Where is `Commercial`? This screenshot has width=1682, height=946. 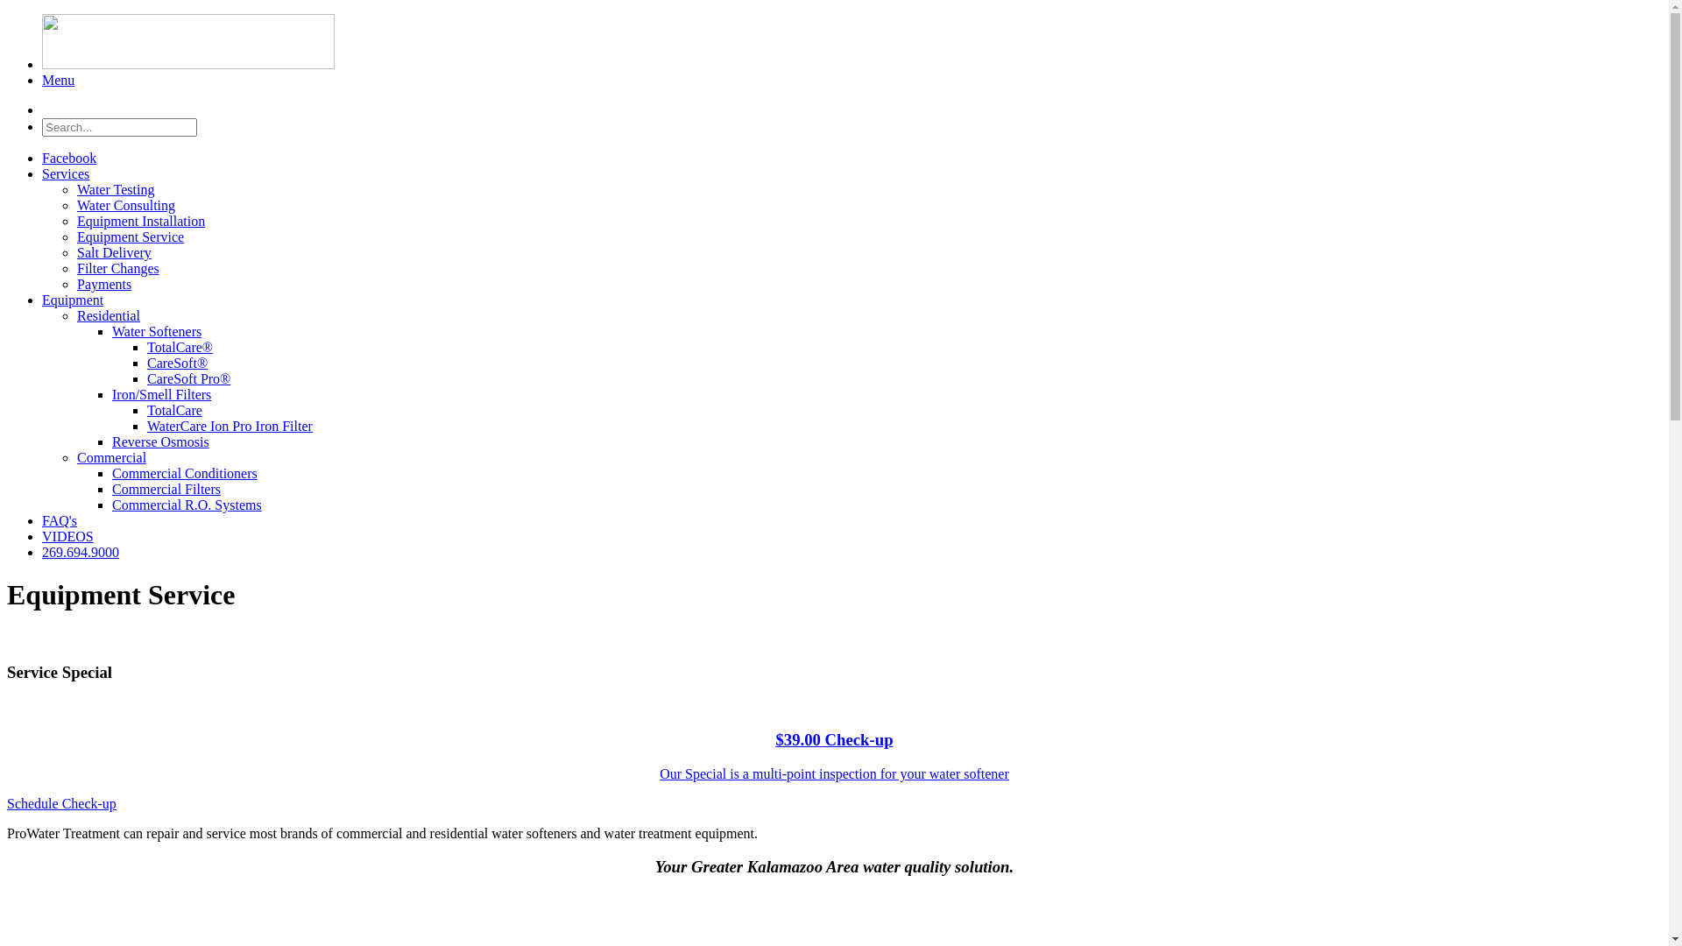
Commercial is located at coordinates (112, 457).